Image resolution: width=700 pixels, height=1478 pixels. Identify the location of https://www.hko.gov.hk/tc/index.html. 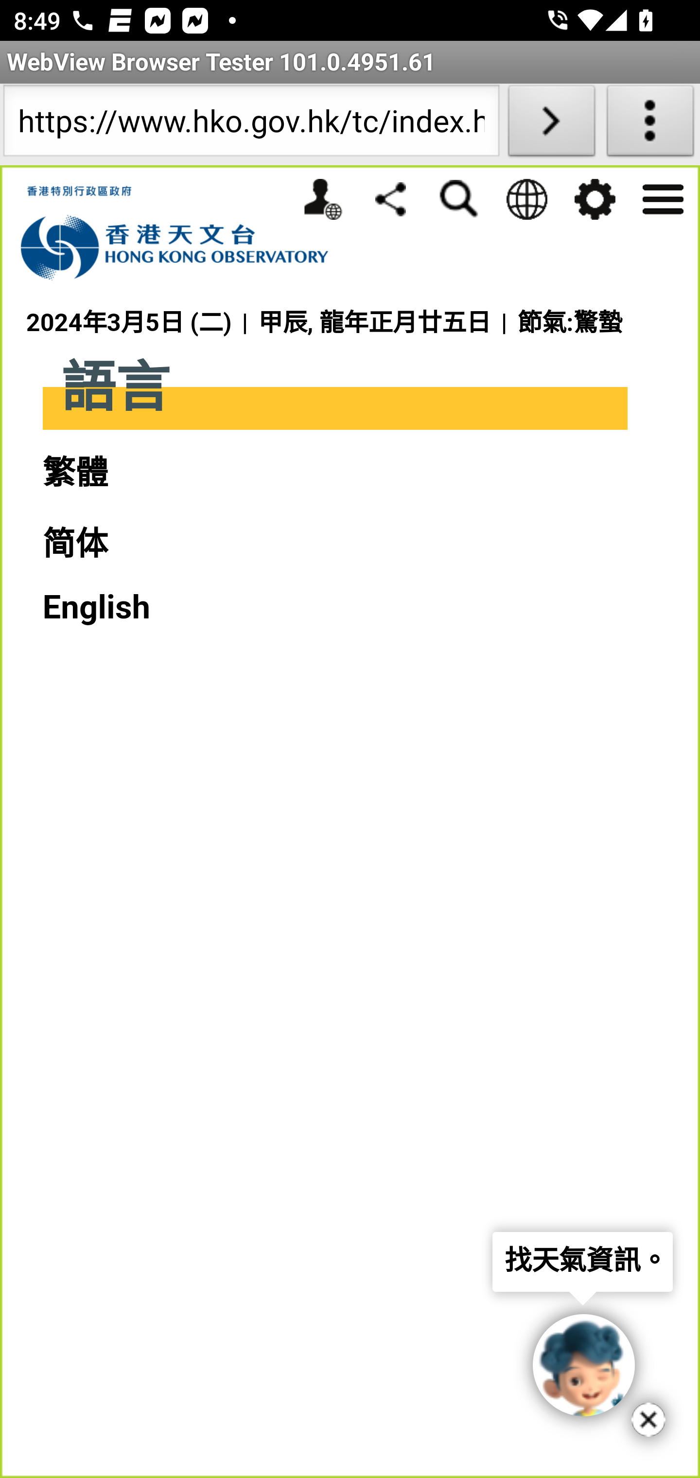
(251, 124).